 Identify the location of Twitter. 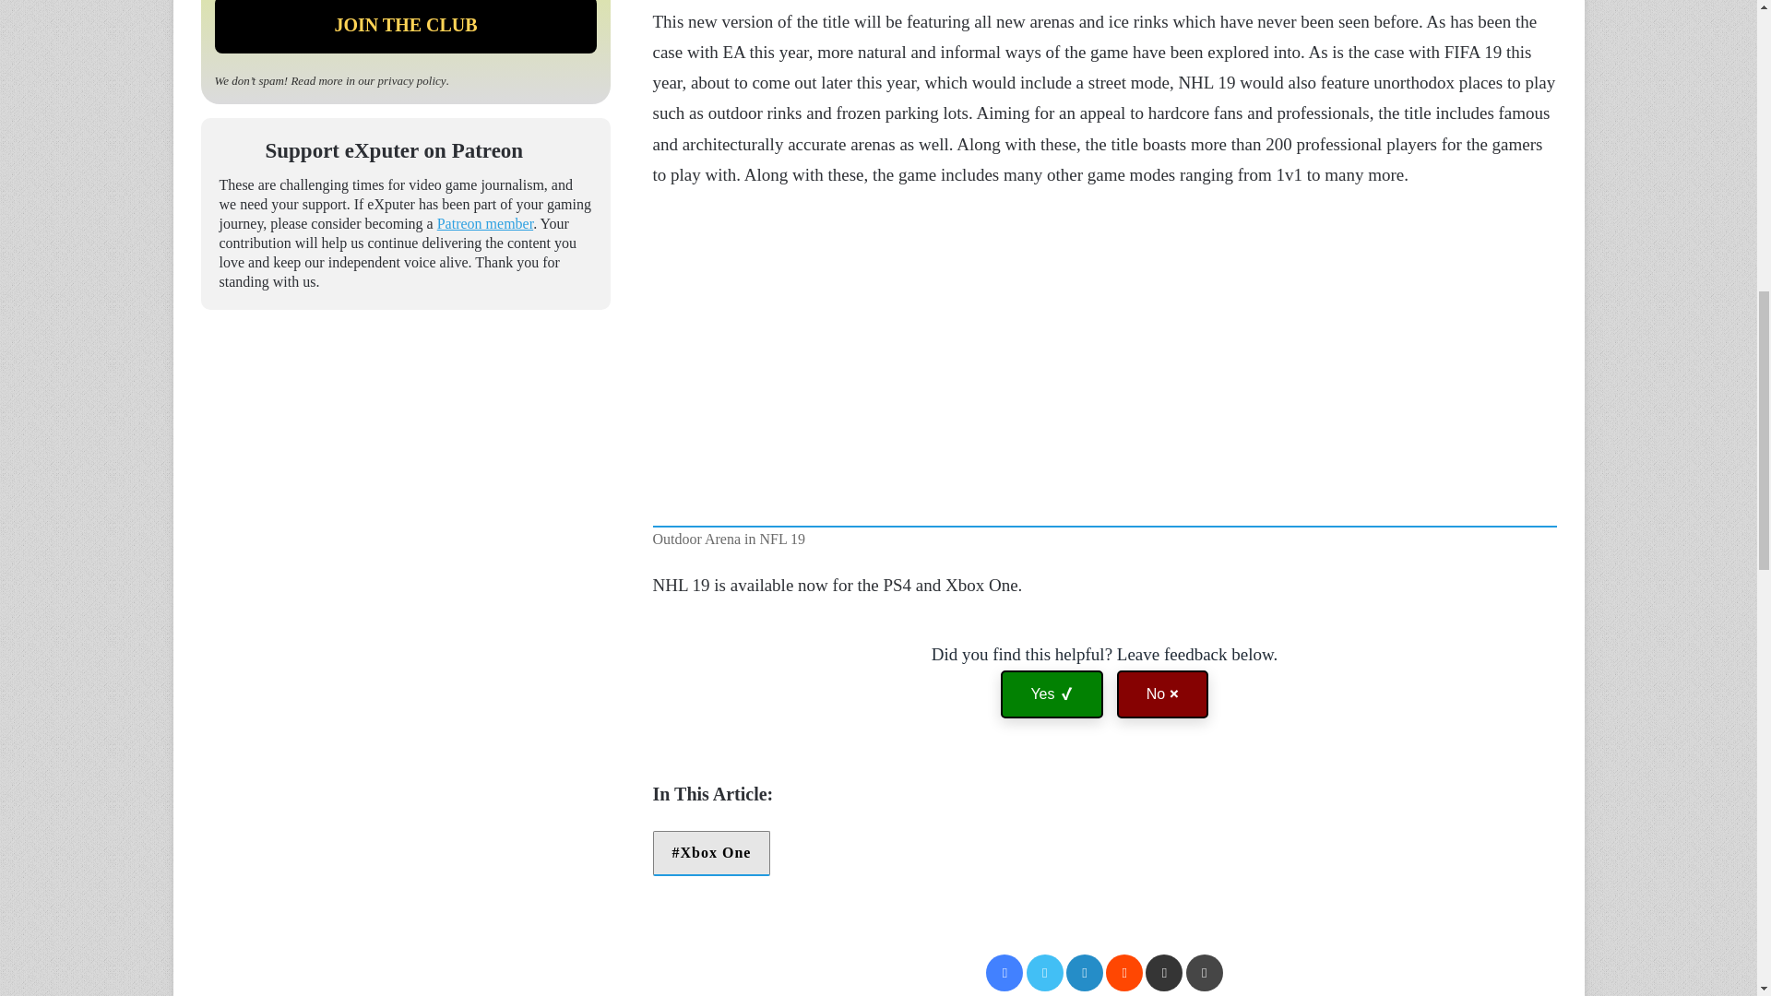
(1045, 972).